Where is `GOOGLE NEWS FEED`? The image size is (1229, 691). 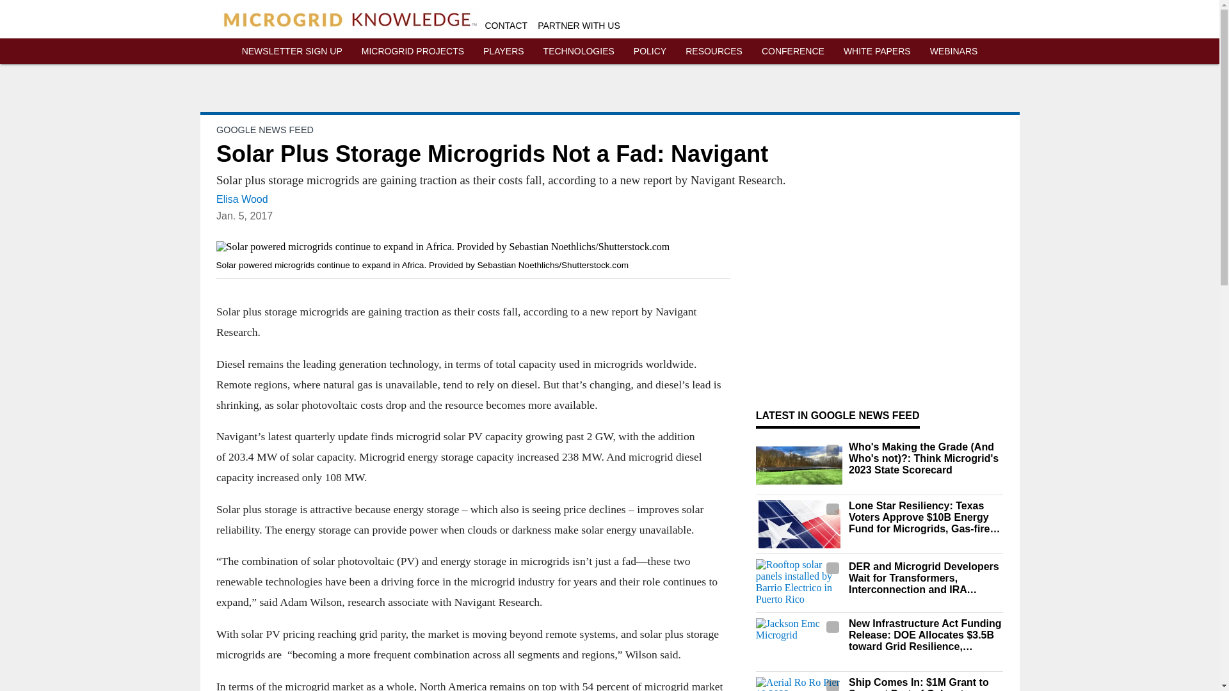 GOOGLE NEWS FEED is located at coordinates (264, 129).